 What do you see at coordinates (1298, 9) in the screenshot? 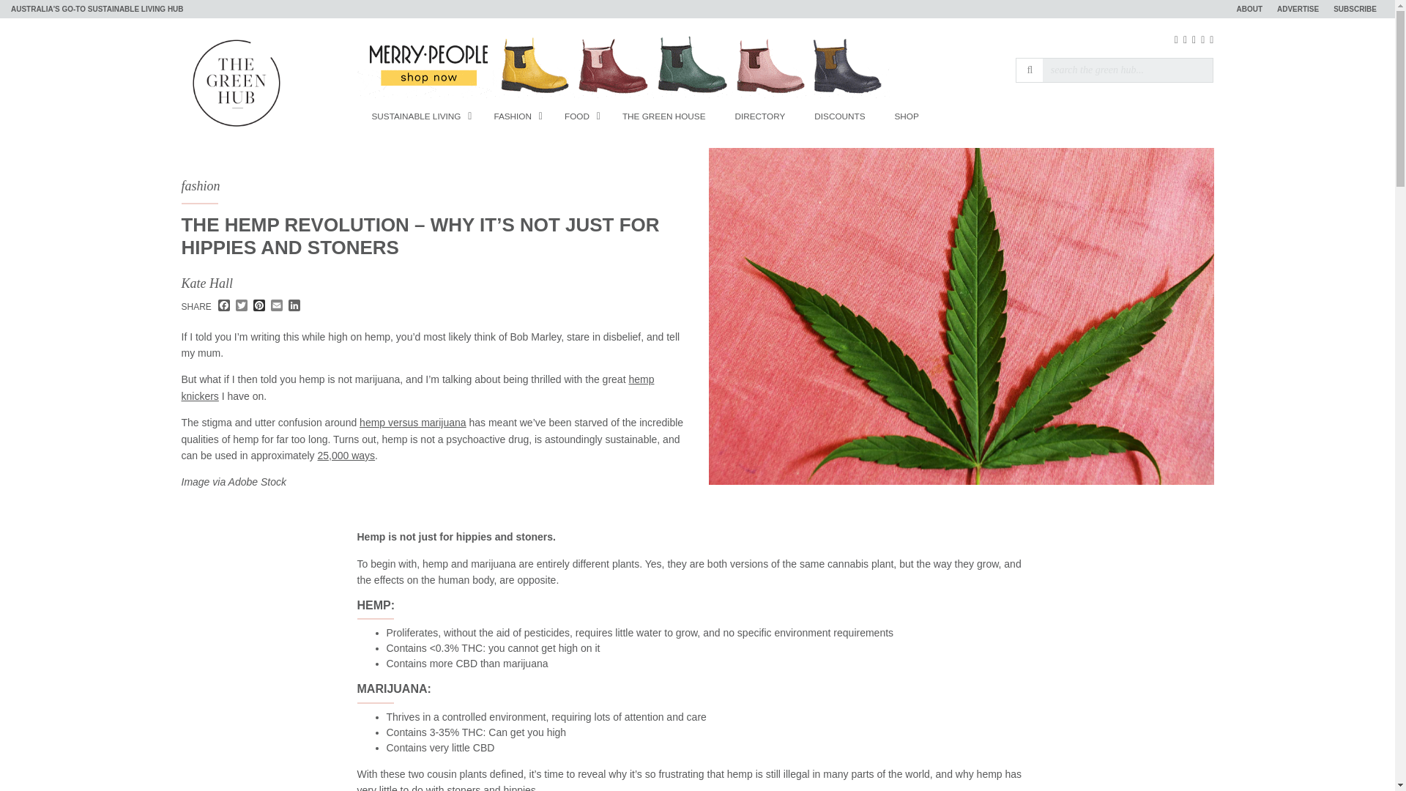
I see `ADVERTISE` at bounding box center [1298, 9].